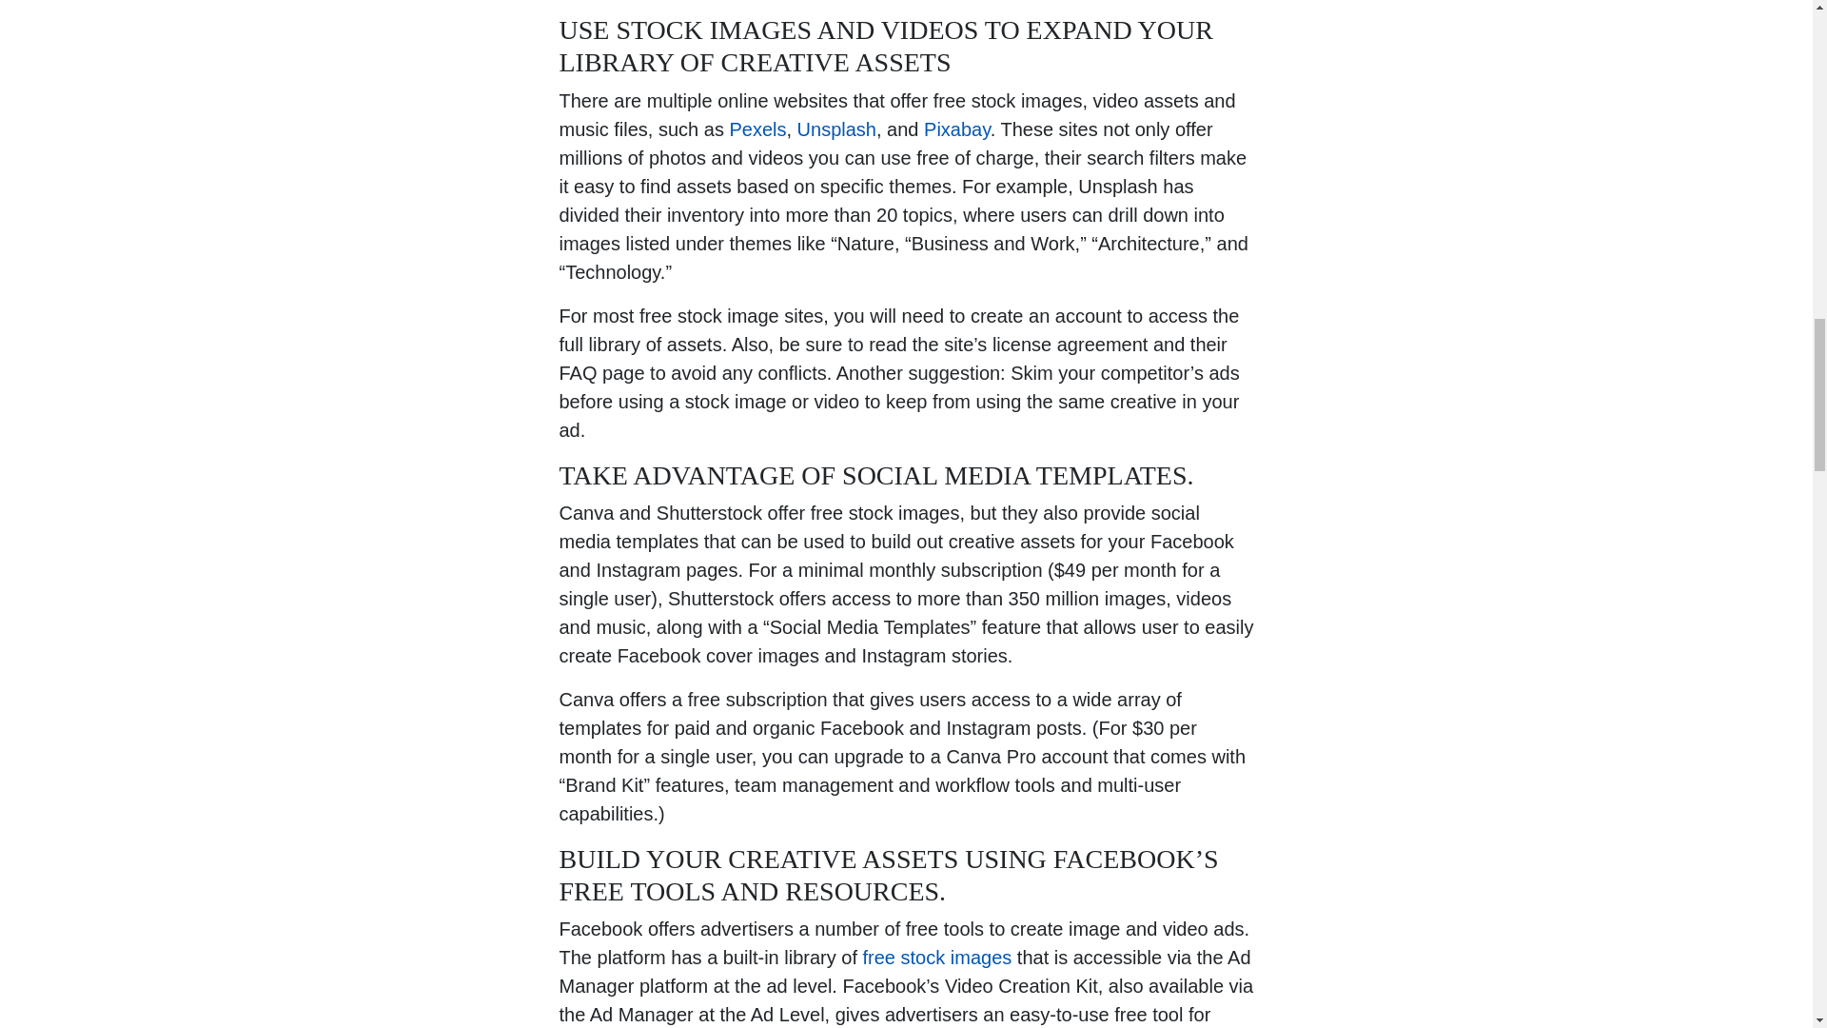 Image resolution: width=1827 pixels, height=1028 pixels. I want to click on free stock images, so click(936, 958).